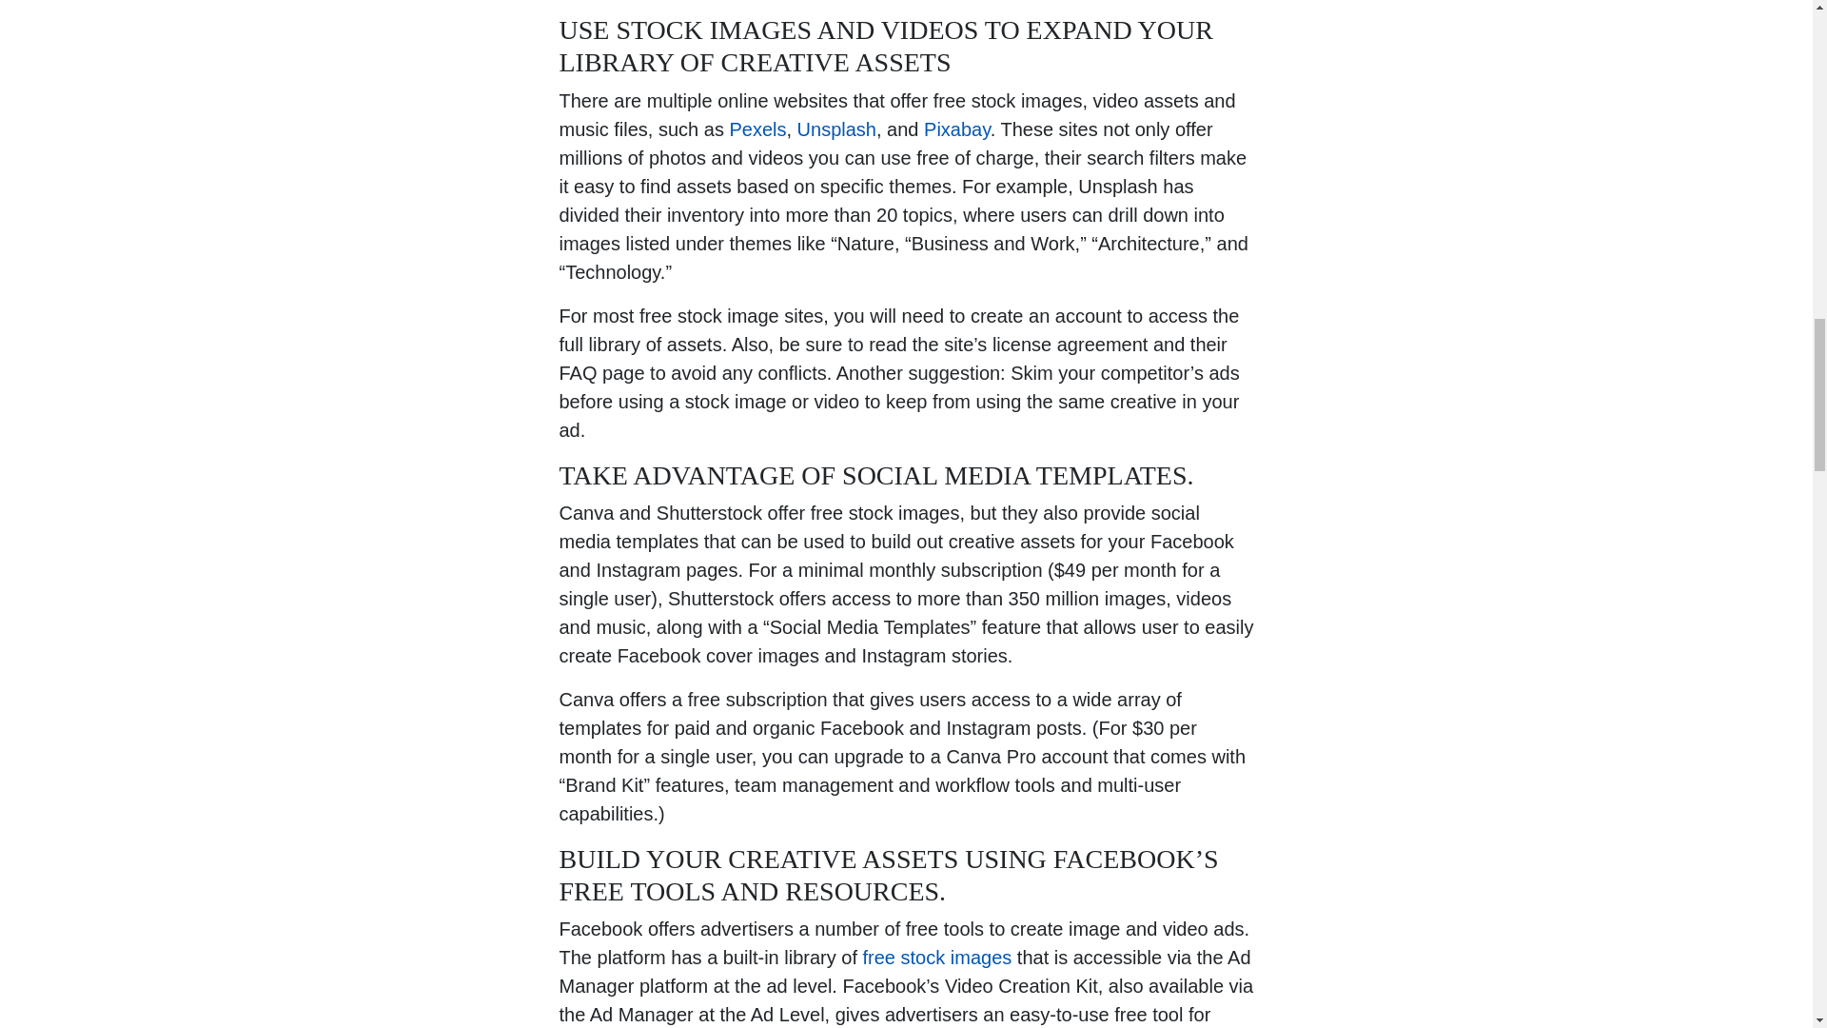 Image resolution: width=1827 pixels, height=1028 pixels. I want to click on free stock images, so click(936, 958).